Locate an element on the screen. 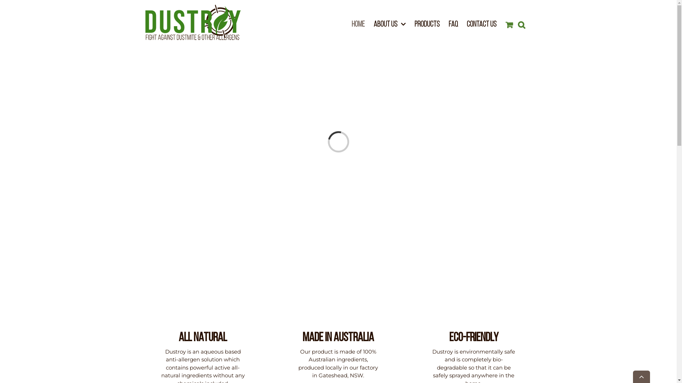  HOME is located at coordinates (358, 25).